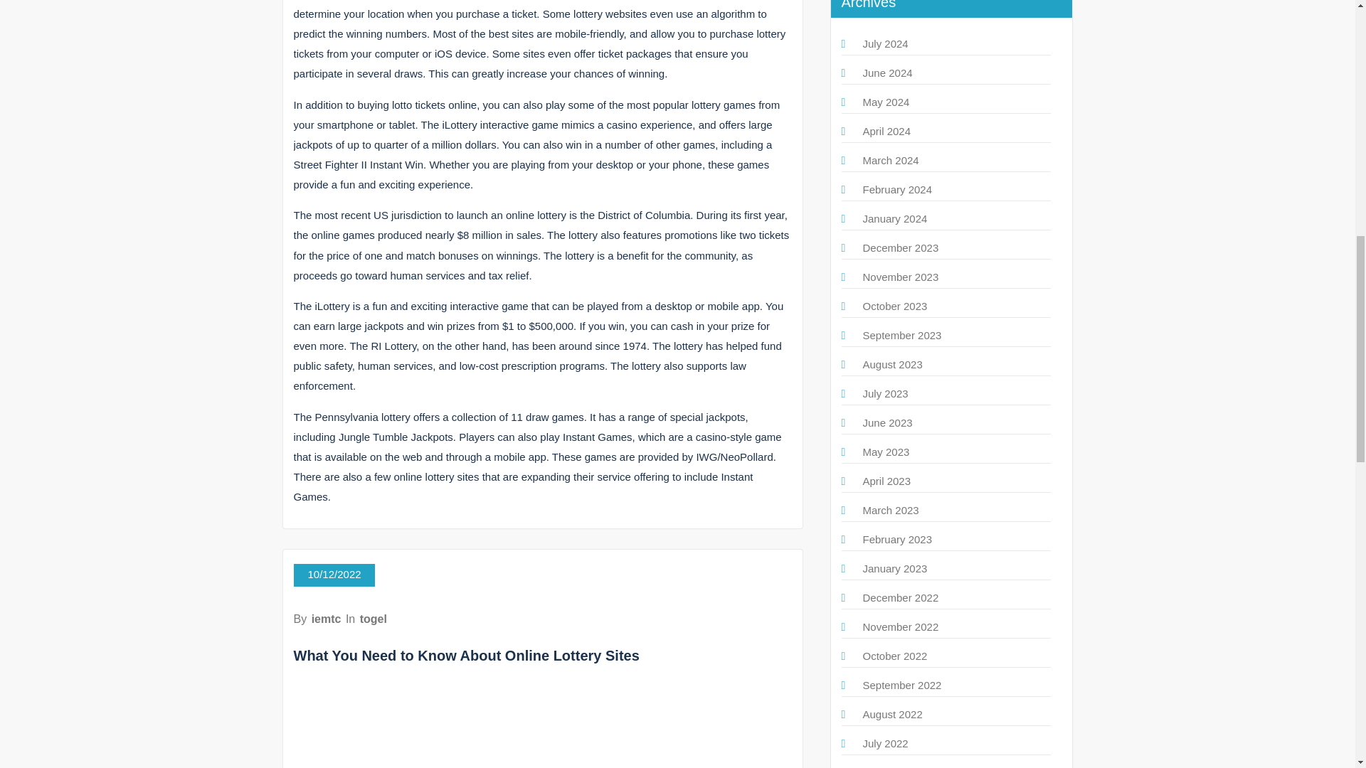  Describe the element at coordinates (901, 335) in the screenshot. I see `September 2023` at that location.